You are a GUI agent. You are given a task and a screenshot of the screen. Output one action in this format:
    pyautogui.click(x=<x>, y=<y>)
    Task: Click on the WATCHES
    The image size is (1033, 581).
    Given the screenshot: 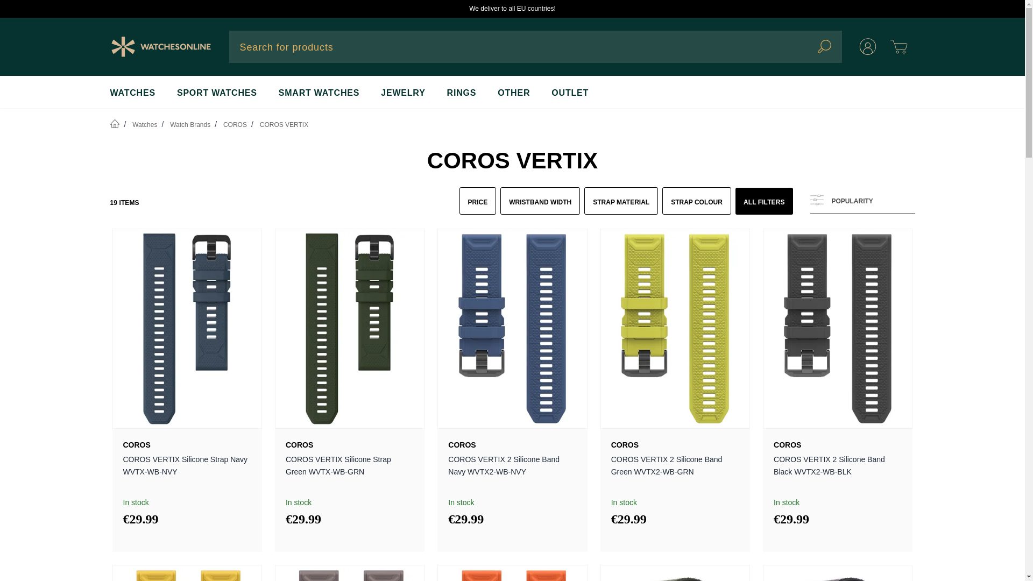 What is the action you would take?
    pyautogui.click(x=132, y=91)
    